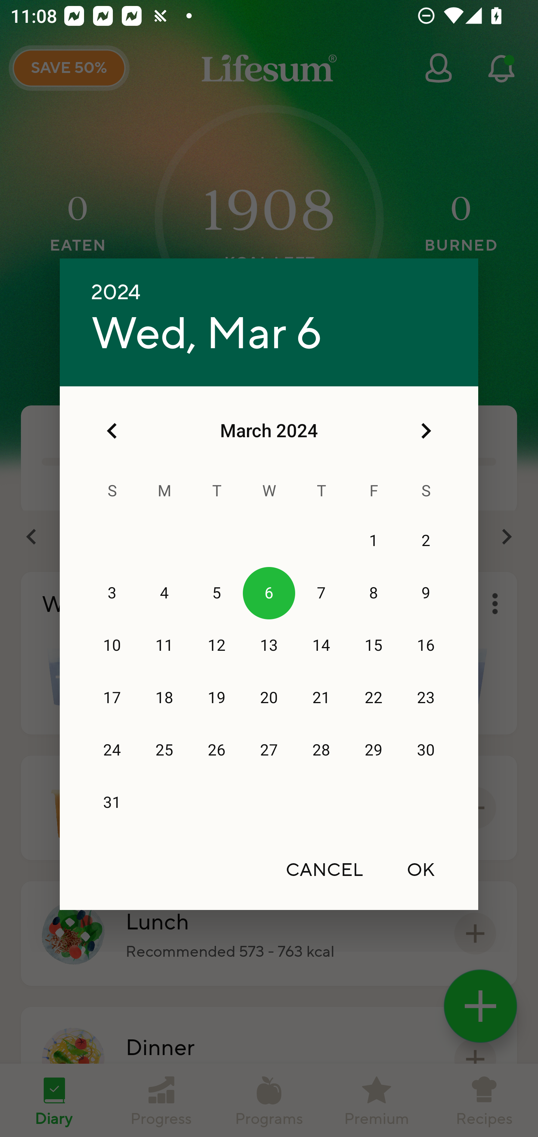 This screenshot has width=538, height=1137. Describe the element at coordinates (216, 593) in the screenshot. I see `5 05 March 2024` at that location.